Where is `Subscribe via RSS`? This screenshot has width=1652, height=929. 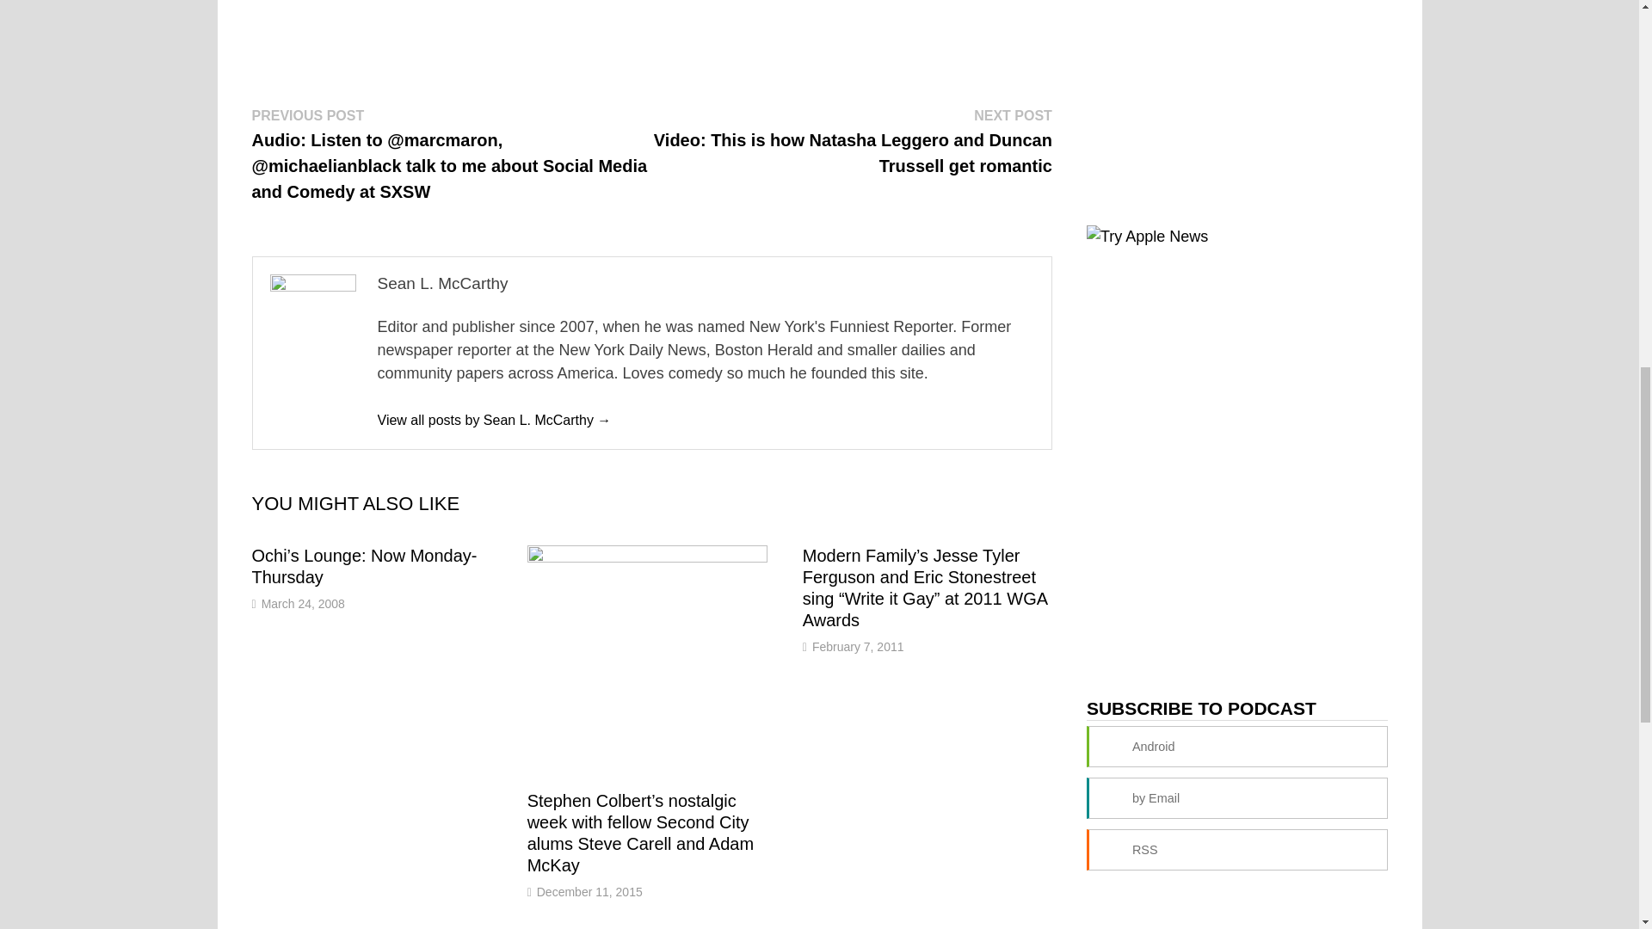 Subscribe via RSS is located at coordinates (1237, 850).